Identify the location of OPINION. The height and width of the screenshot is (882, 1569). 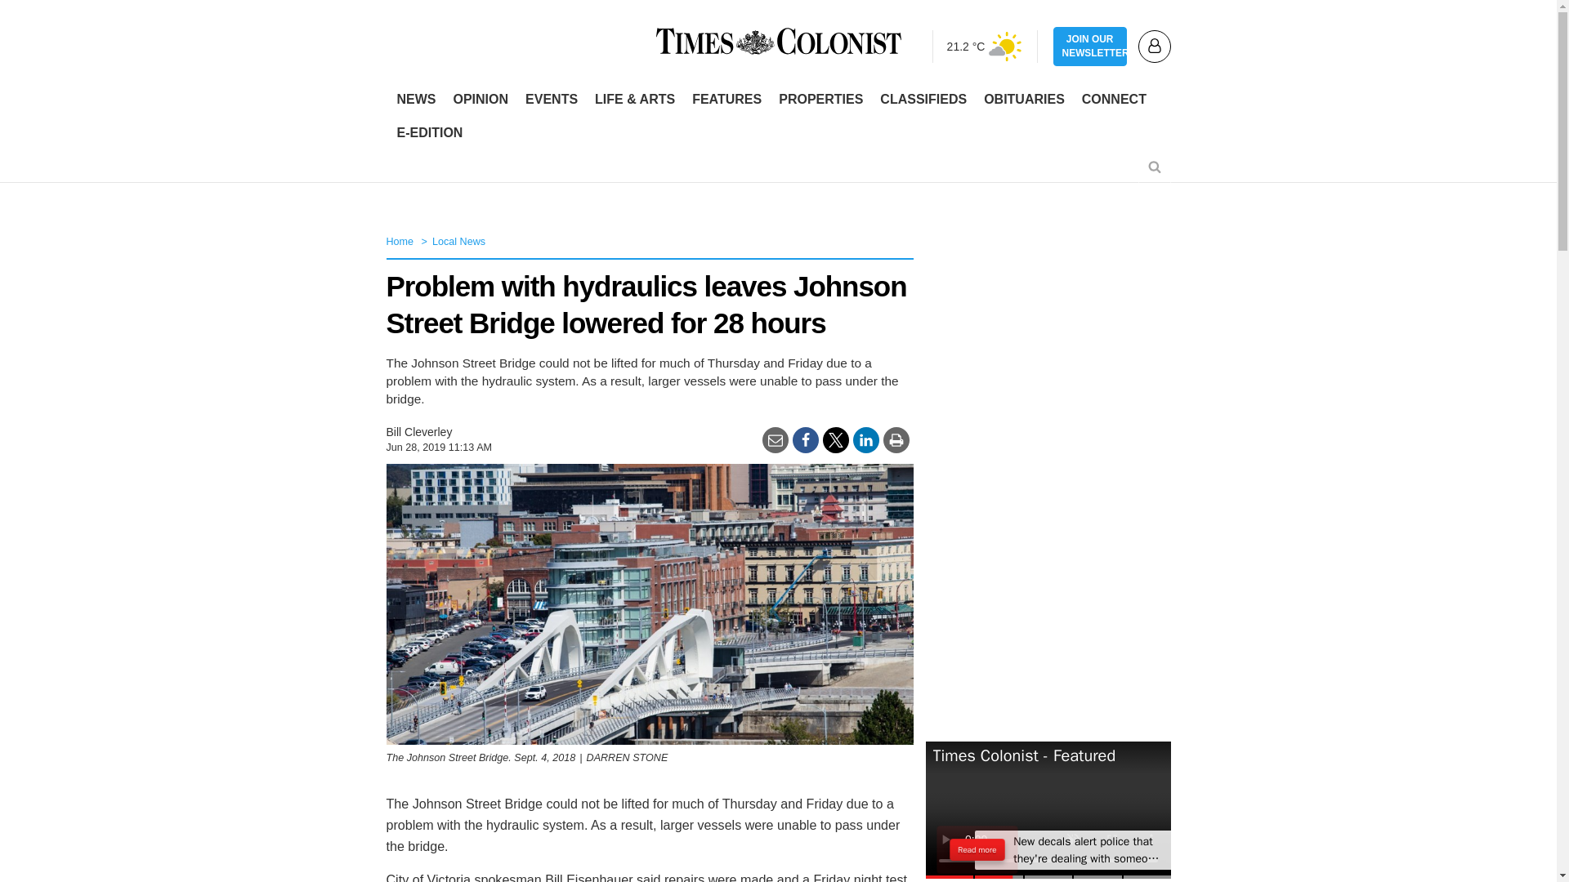
(480, 100).